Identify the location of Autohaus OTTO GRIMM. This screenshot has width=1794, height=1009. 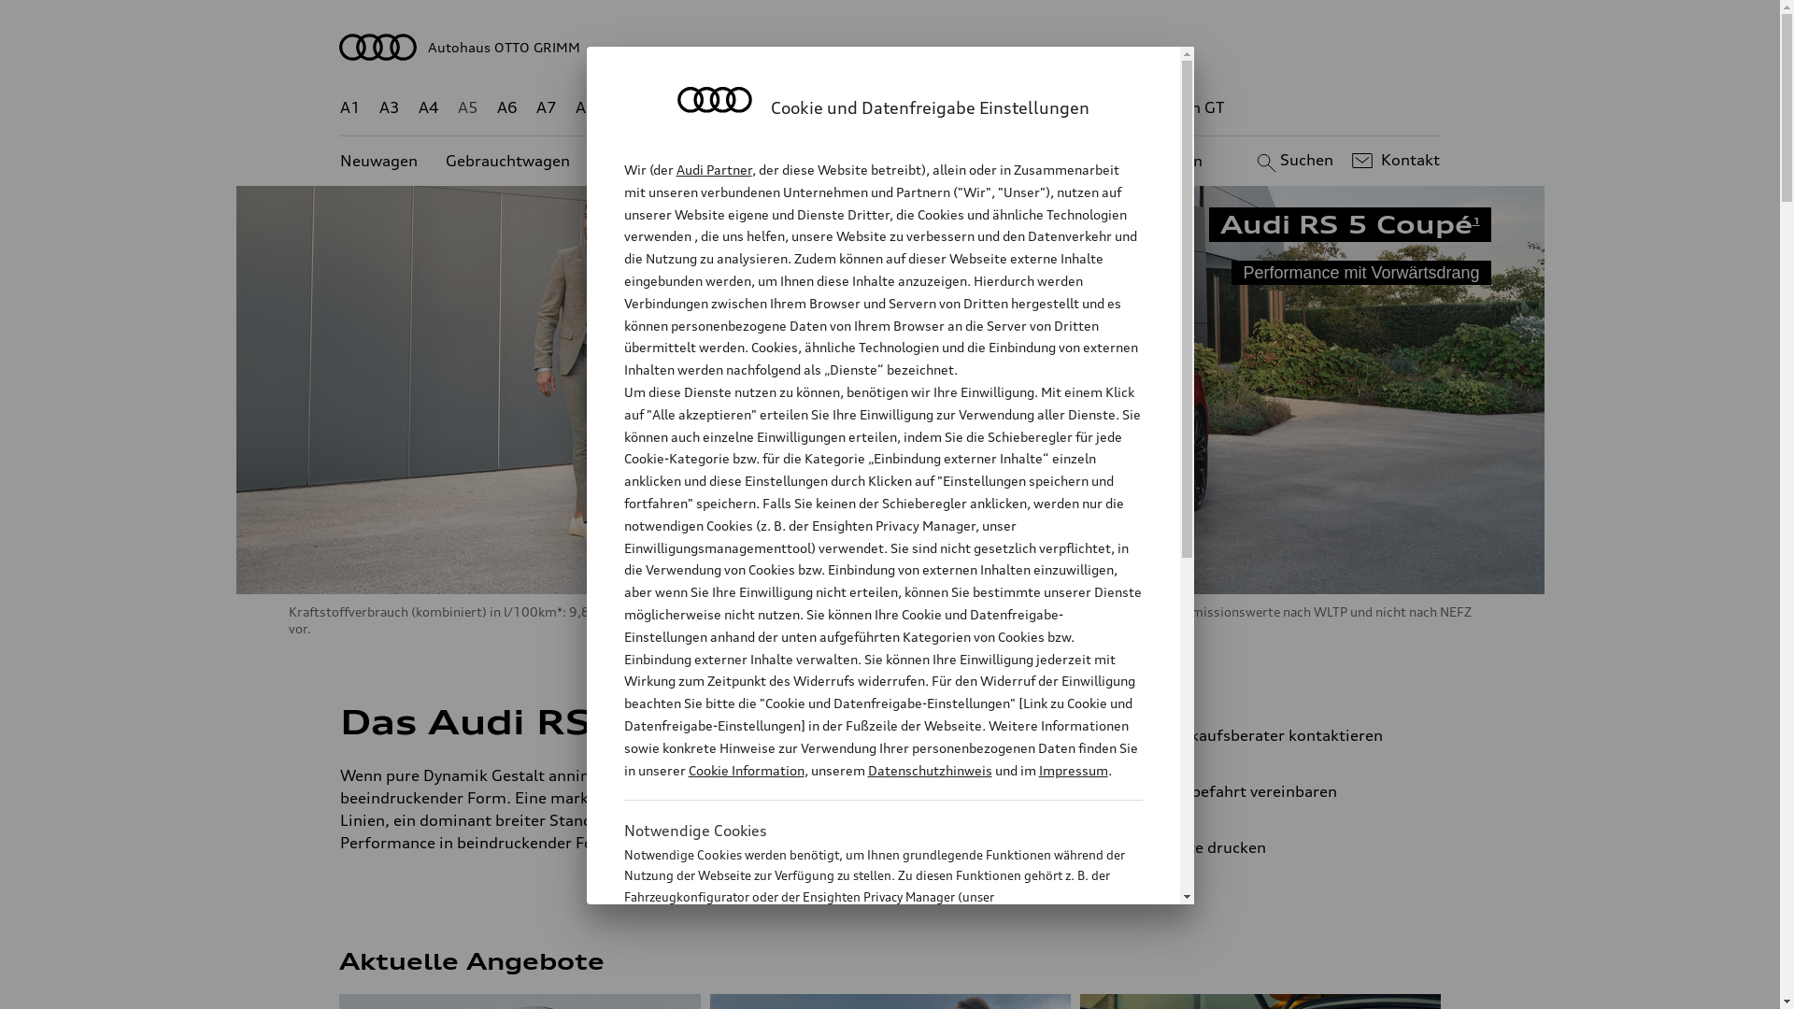
(890, 47).